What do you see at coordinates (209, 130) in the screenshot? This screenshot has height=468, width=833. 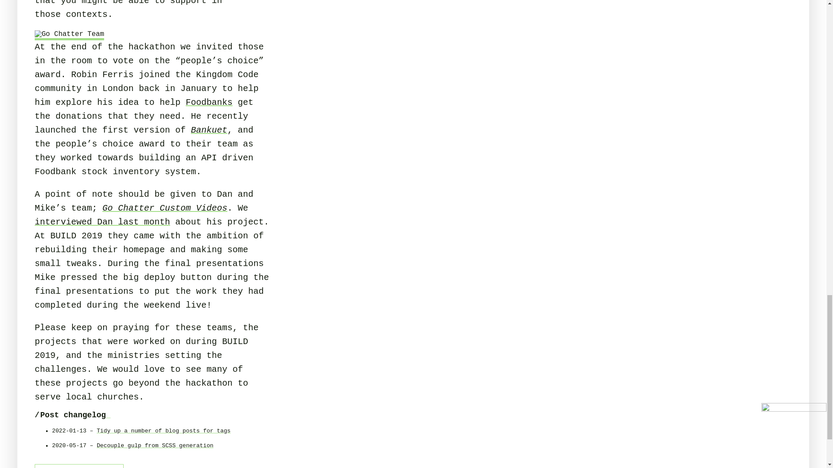 I see `Bankuet` at bounding box center [209, 130].